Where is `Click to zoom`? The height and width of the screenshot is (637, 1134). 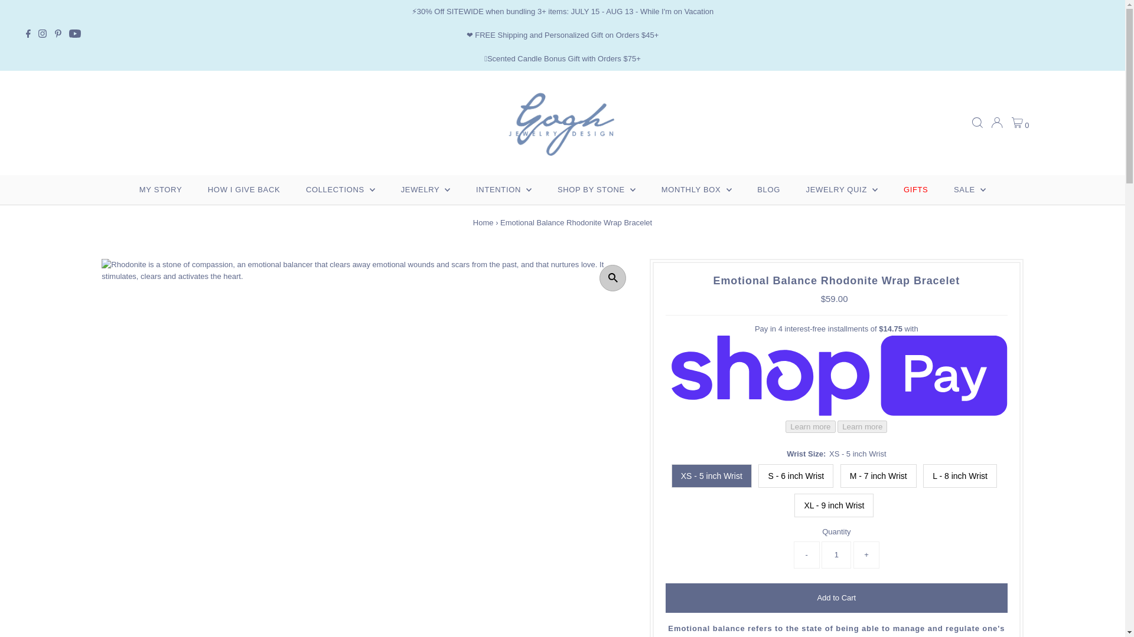
Click to zoom is located at coordinates (612, 278).